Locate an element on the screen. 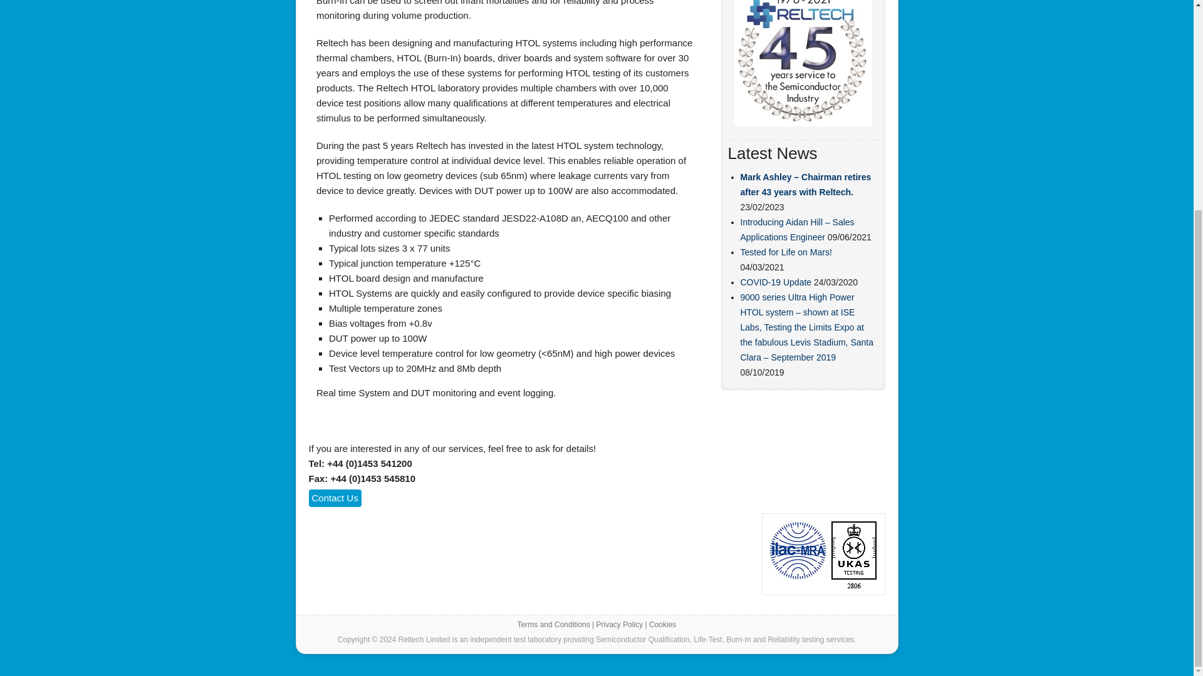  Tested for Life on Mars! is located at coordinates (786, 252).